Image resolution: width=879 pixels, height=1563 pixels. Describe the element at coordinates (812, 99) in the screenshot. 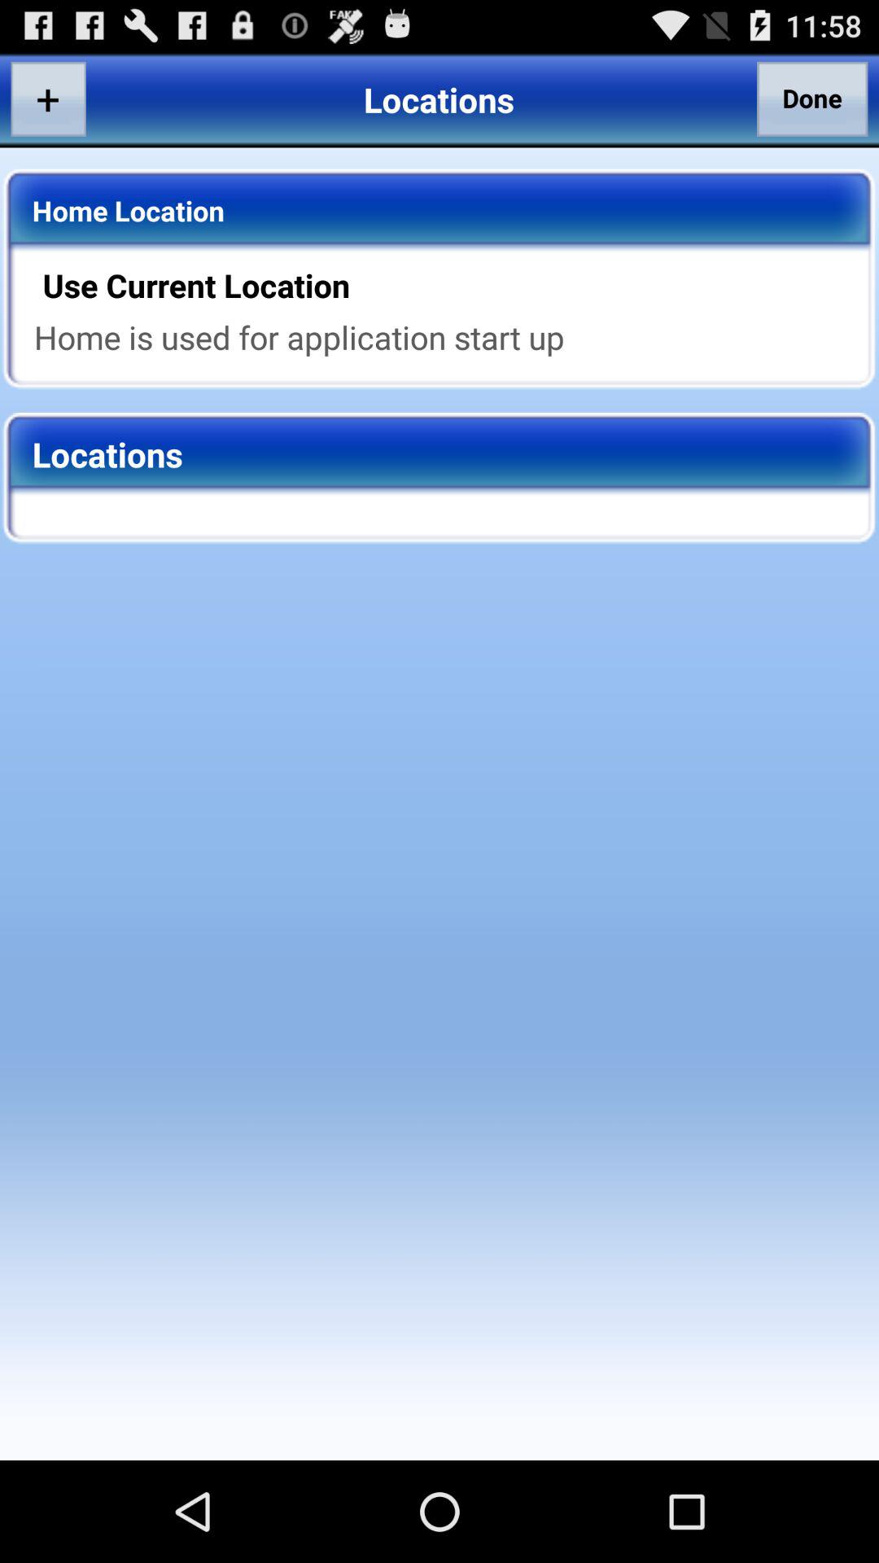

I see `turn off the item above the use current location` at that location.